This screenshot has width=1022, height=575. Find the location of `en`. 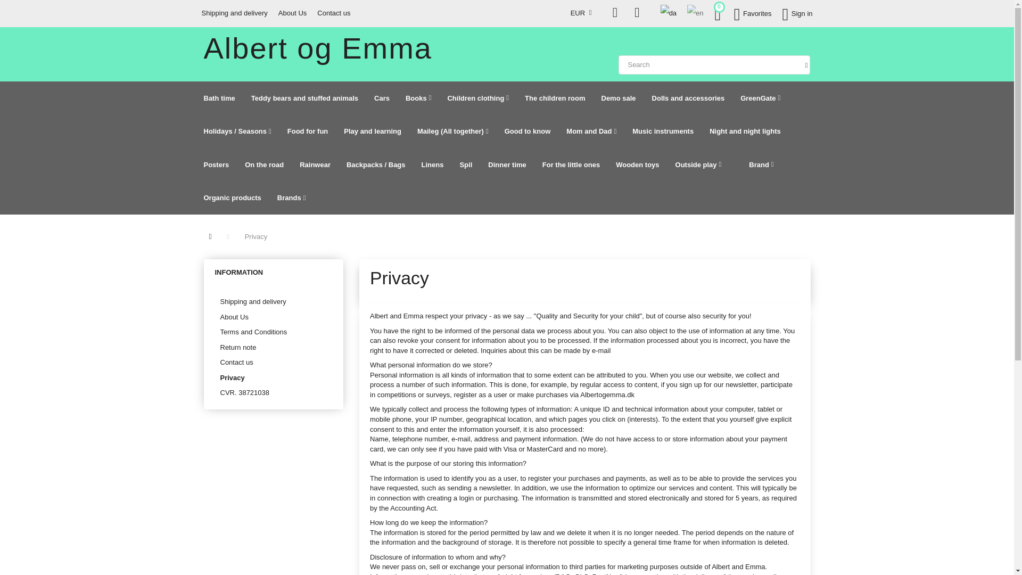

en is located at coordinates (695, 13).